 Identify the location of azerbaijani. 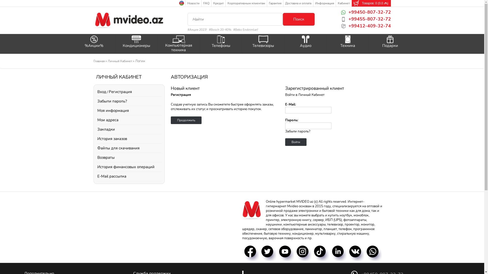
(181, 3).